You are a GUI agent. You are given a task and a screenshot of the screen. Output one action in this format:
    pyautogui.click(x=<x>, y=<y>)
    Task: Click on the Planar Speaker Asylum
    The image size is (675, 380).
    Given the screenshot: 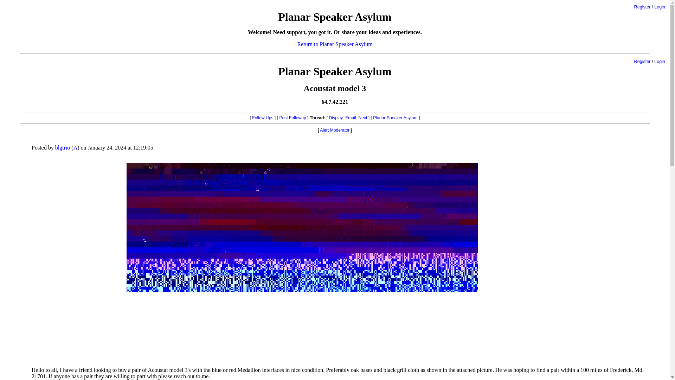 What is the action you would take?
    pyautogui.click(x=395, y=118)
    